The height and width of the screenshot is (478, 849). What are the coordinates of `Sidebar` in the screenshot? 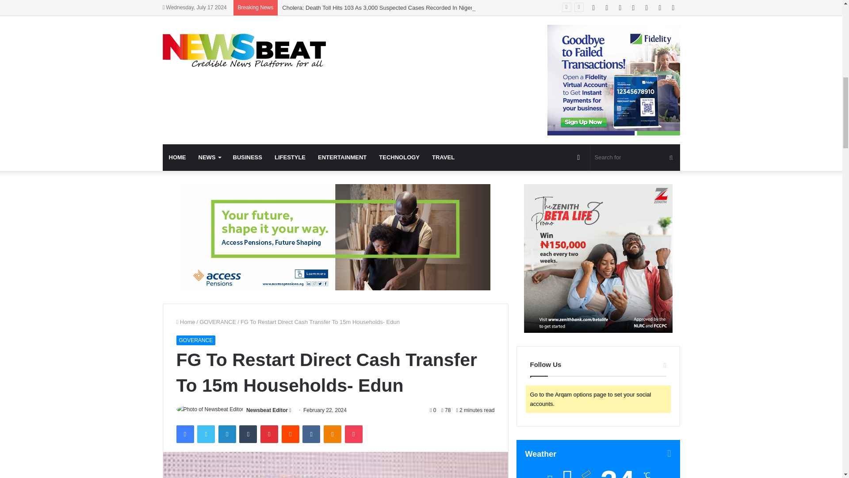 It's located at (673, 8).